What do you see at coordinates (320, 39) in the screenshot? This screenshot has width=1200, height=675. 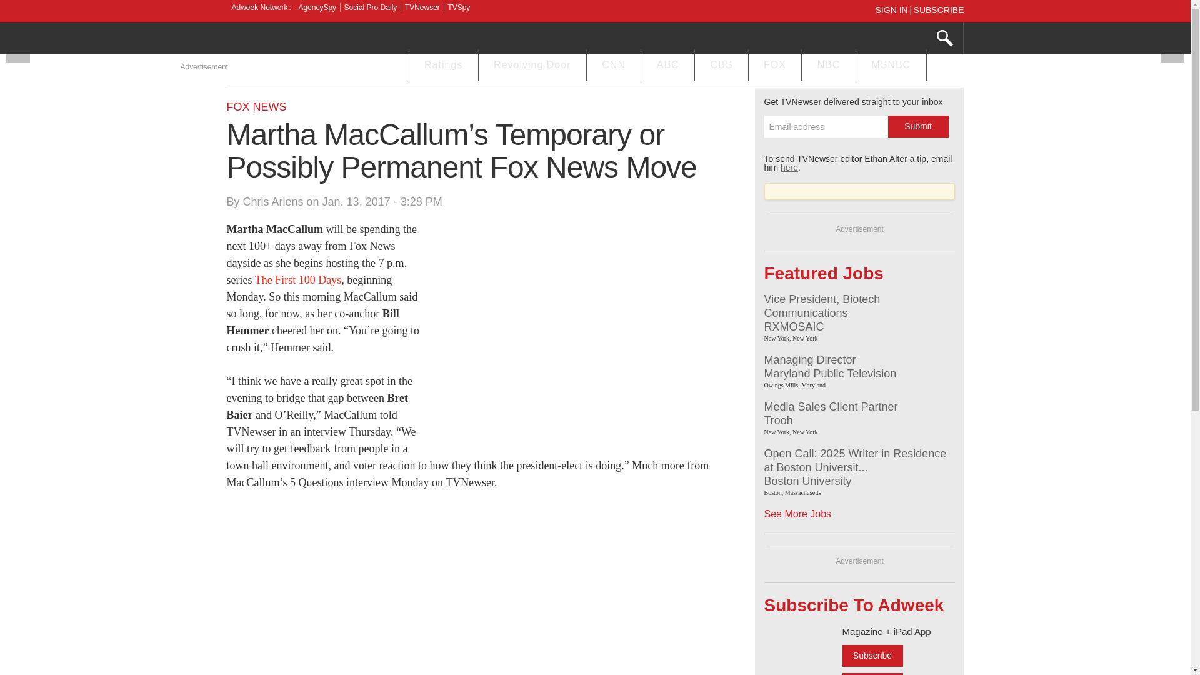 I see `Covering national television news` at bounding box center [320, 39].